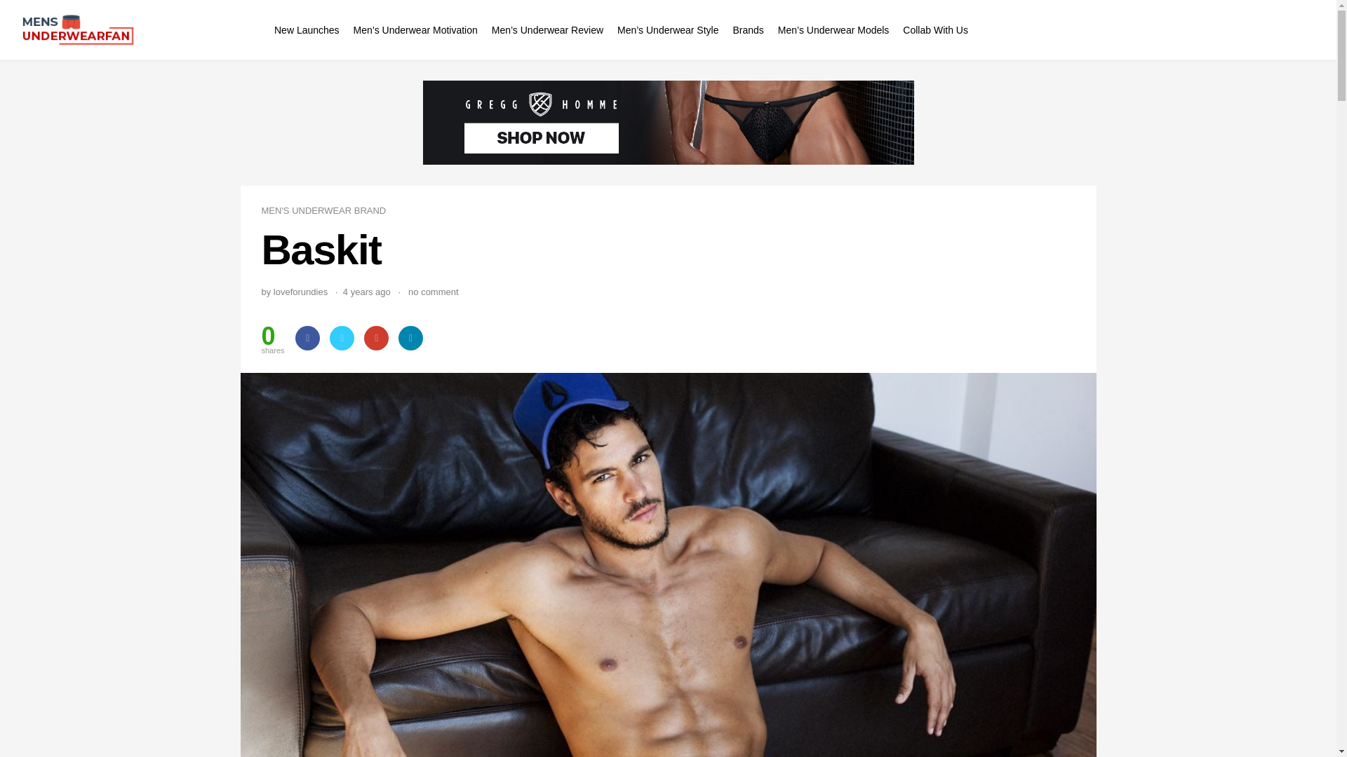 Image resolution: width=1347 pixels, height=757 pixels. I want to click on no comment, so click(434, 292).